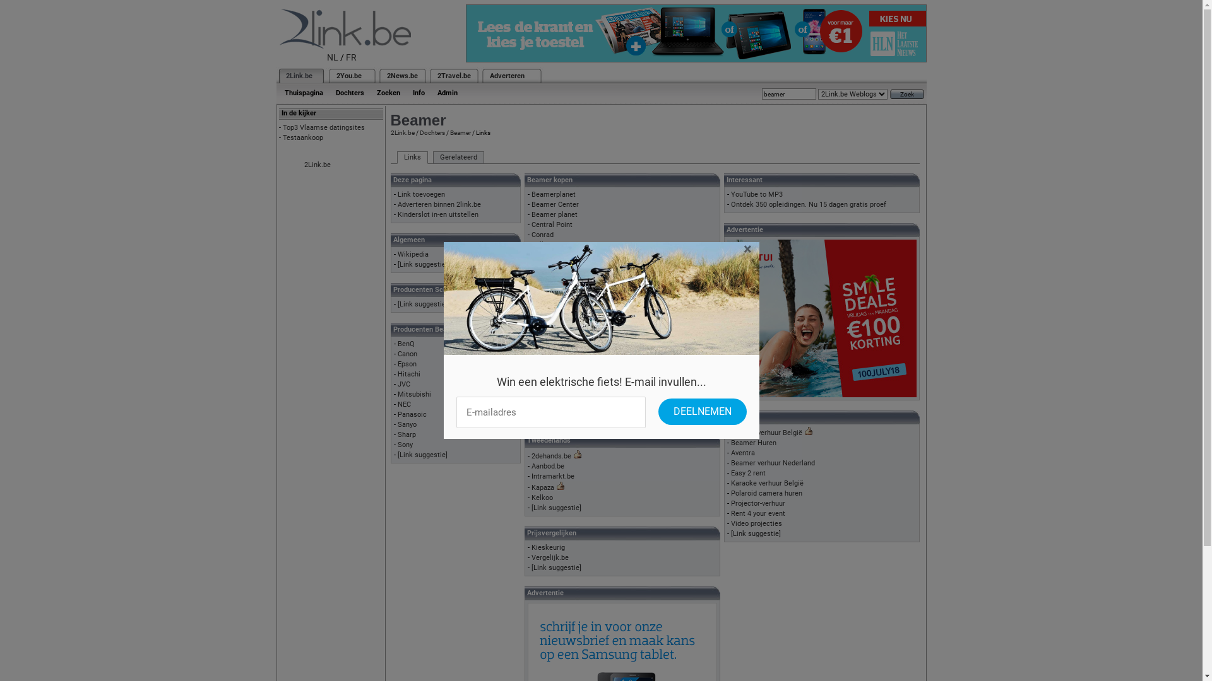 Image resolution: width=1212 pixels, height=681 pixels. What do you see at coordinates (555, 204) in the screenshot?
I see `Beamer Center` at bounding box center [555, 204].